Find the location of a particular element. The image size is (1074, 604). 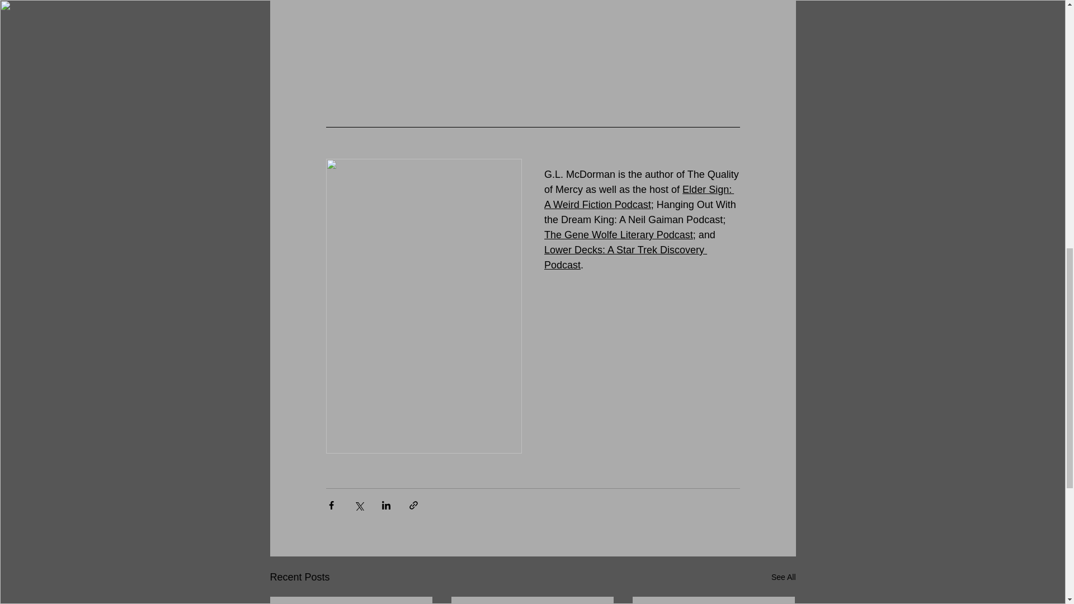

The Gene Wolfe Literary Podcast is located at coordinates (618, 235).